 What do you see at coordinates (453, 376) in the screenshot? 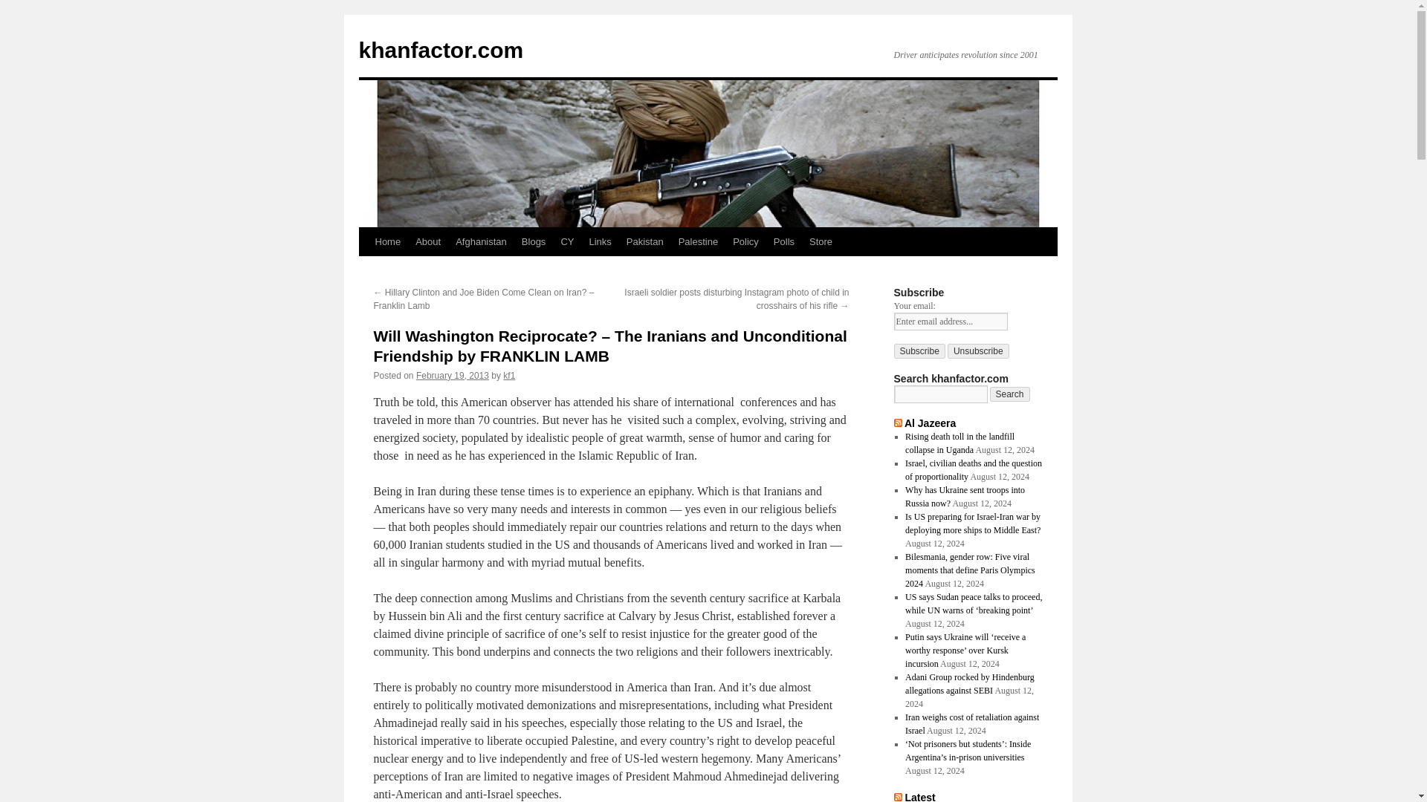
I see `February 19, 2013` at bounding box center [453, 376].